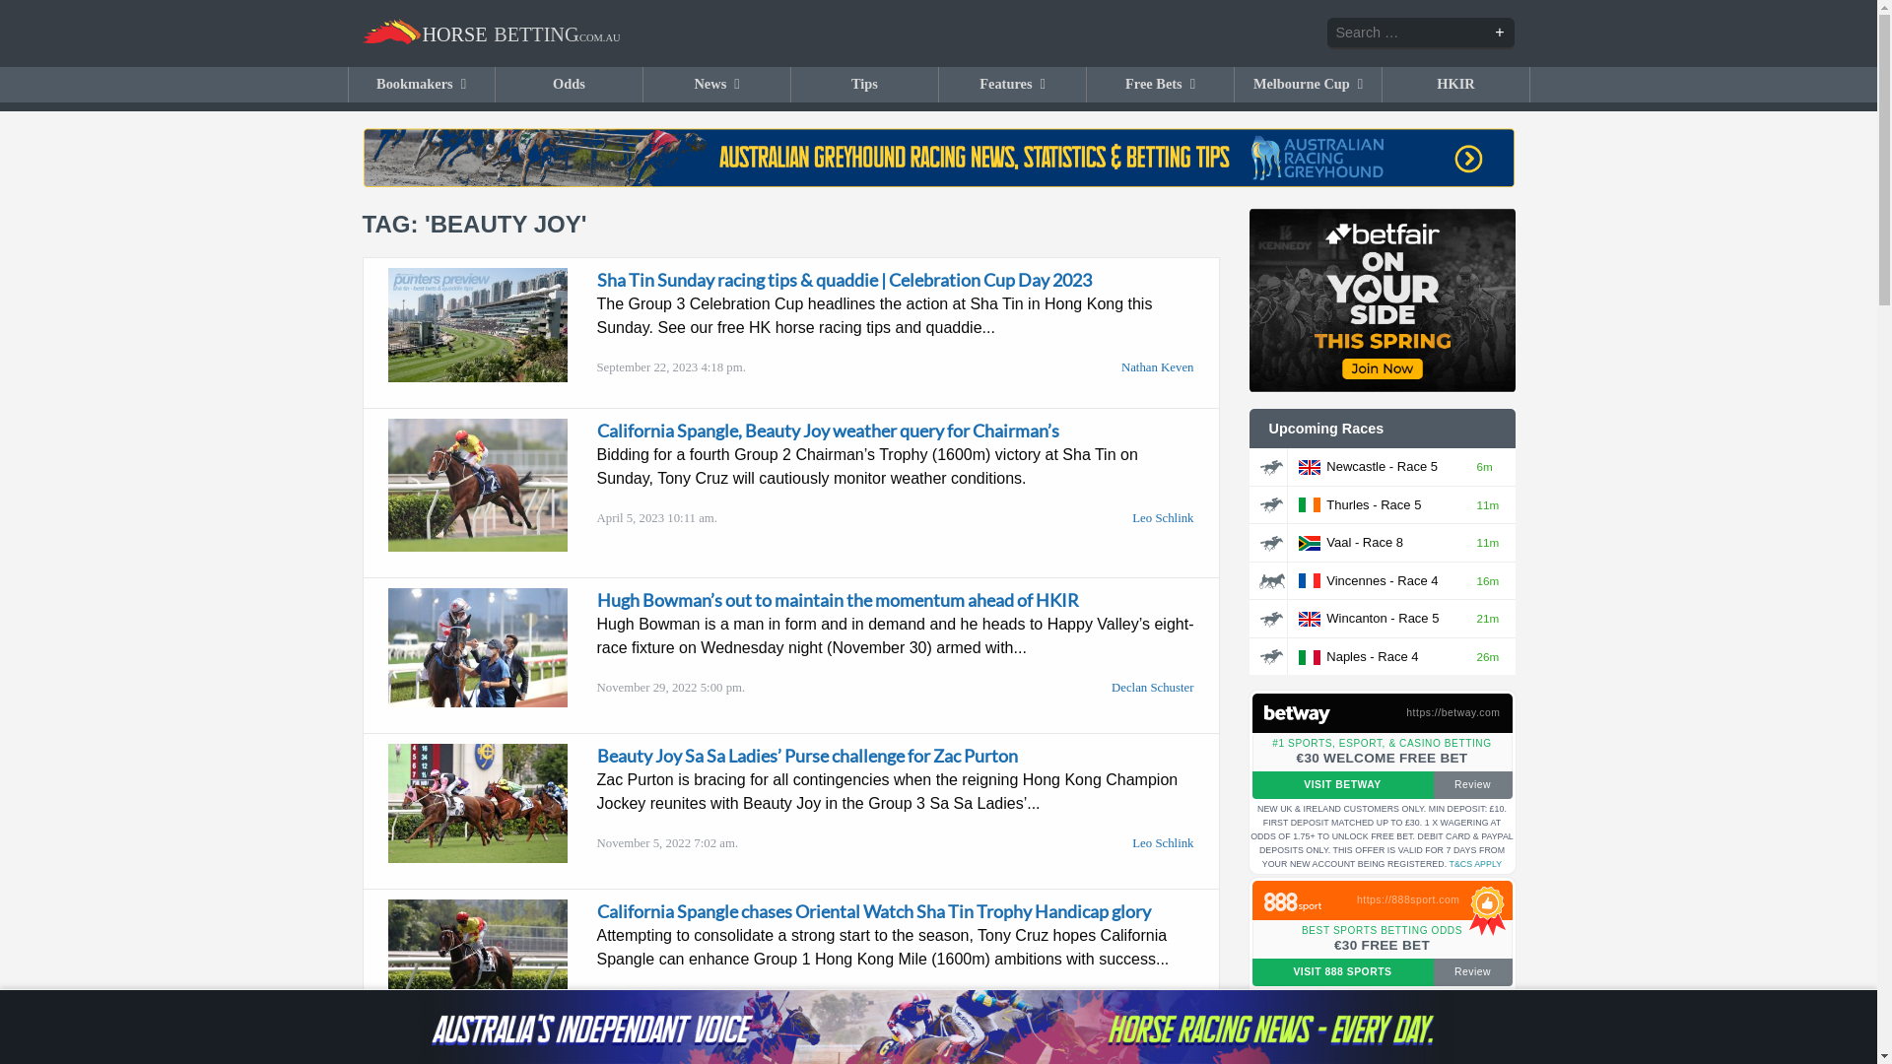  What do you see at coordinates (1158, 287) in the screenshot?
I see `Nathan Keven` at bounding box center [1158, 287].